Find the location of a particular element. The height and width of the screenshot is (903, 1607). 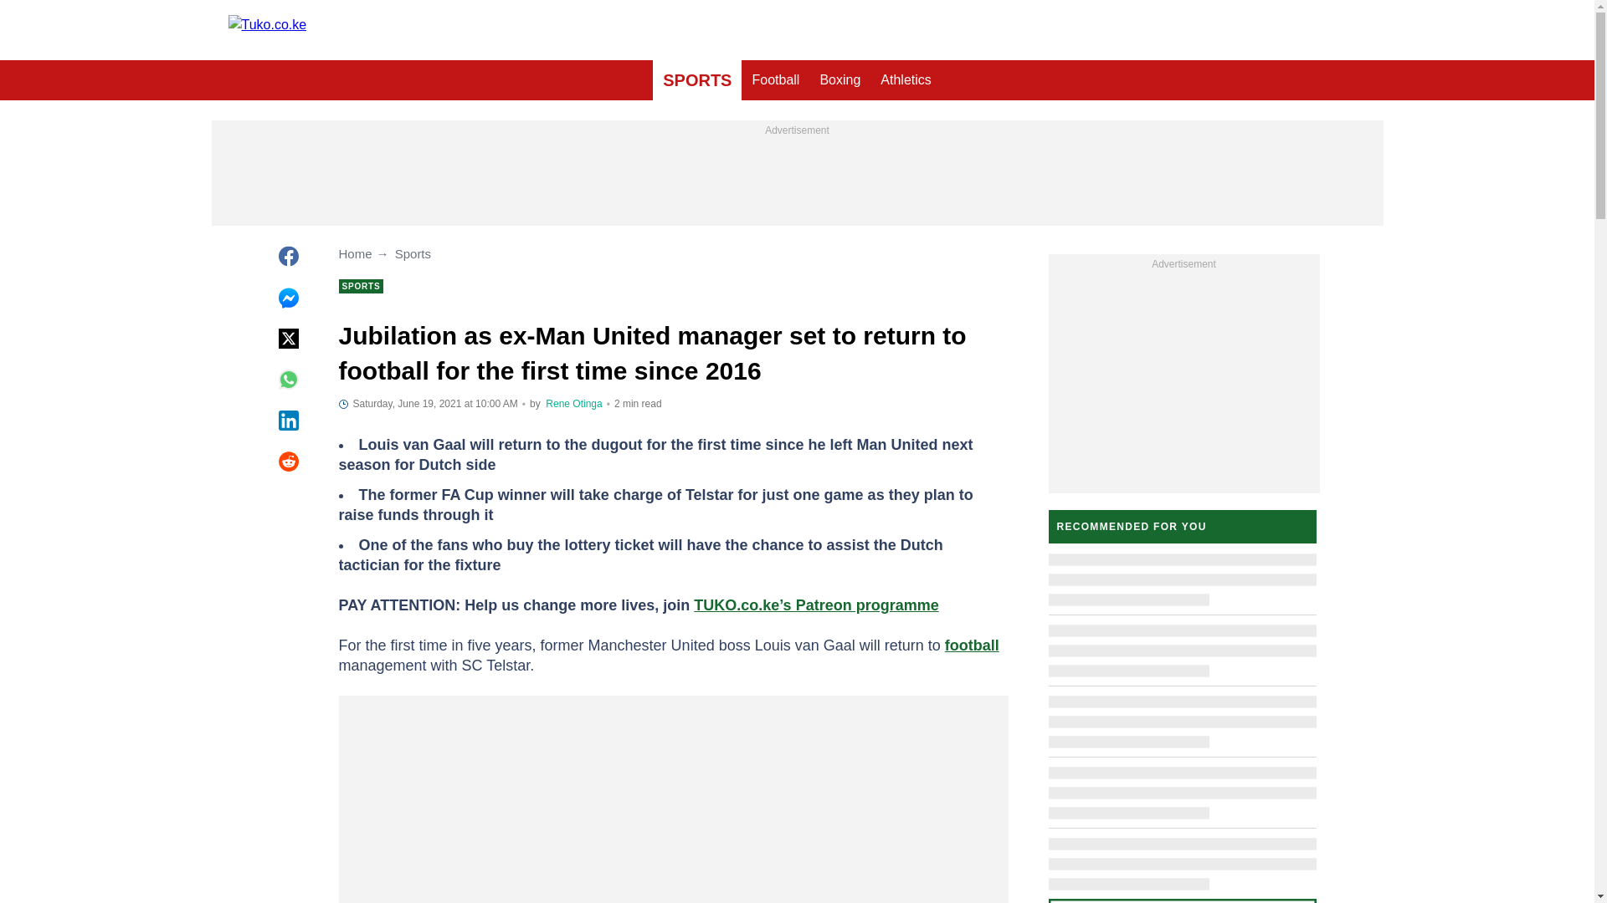

SPORTS is located at coordinates (696, 80).